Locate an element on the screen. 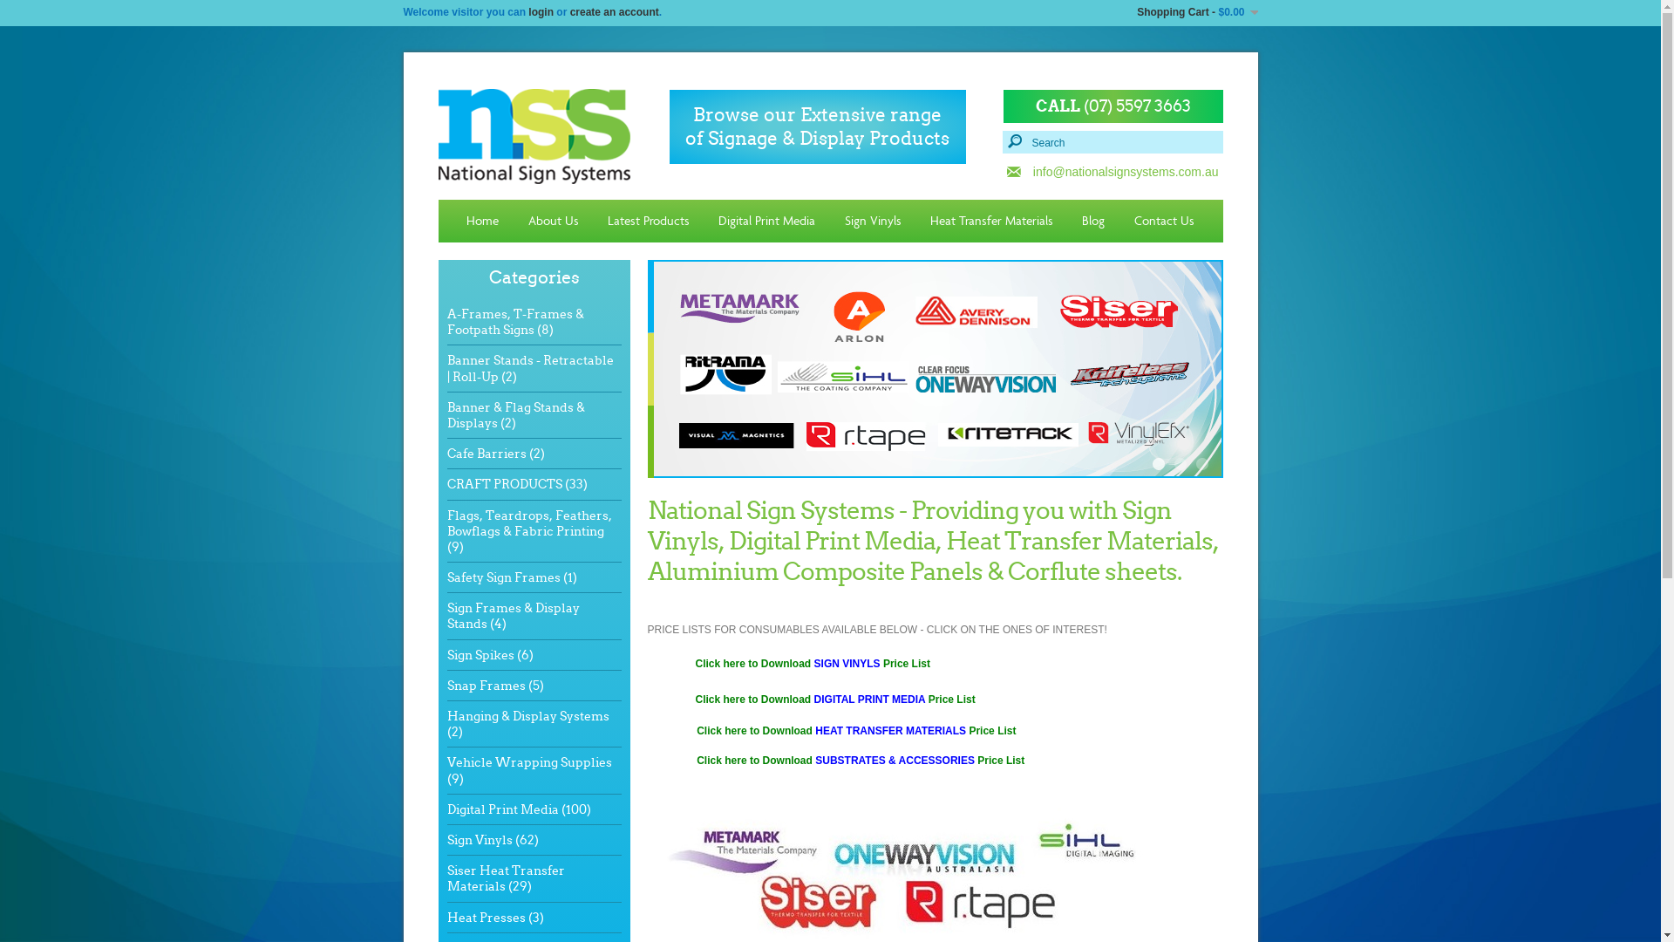  Price List is located at coordinates (999, 761).